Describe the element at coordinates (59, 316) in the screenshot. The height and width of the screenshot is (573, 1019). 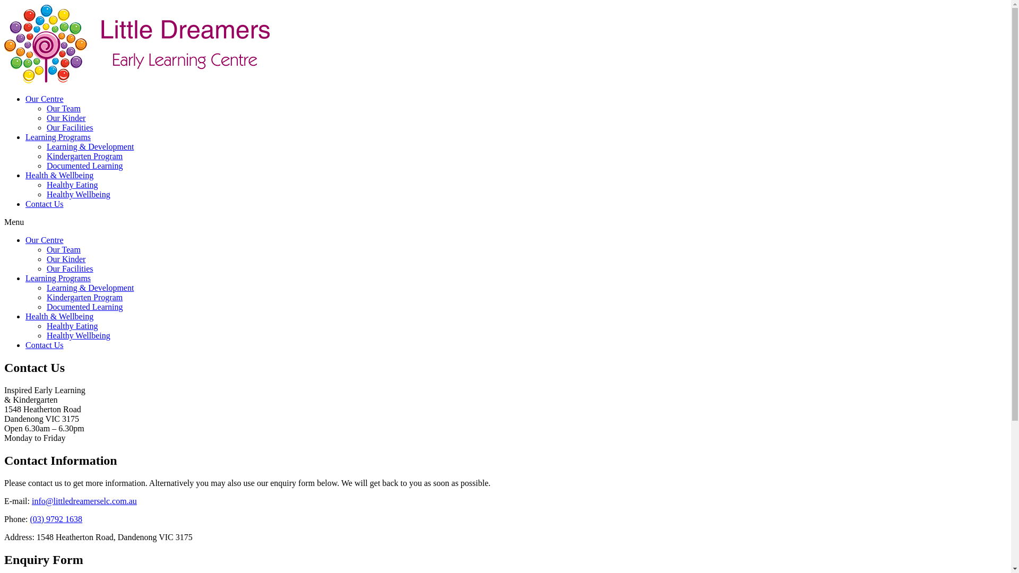
I see `Health & Wellbeing` at that location.